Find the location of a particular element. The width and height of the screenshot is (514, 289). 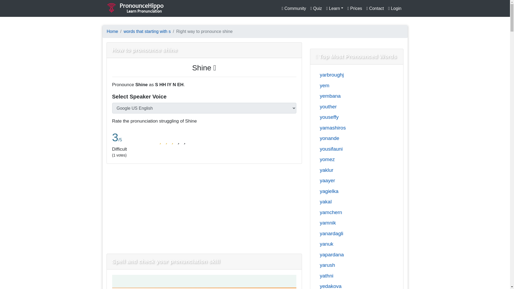

Quiz is located at coordinates (316, 8).